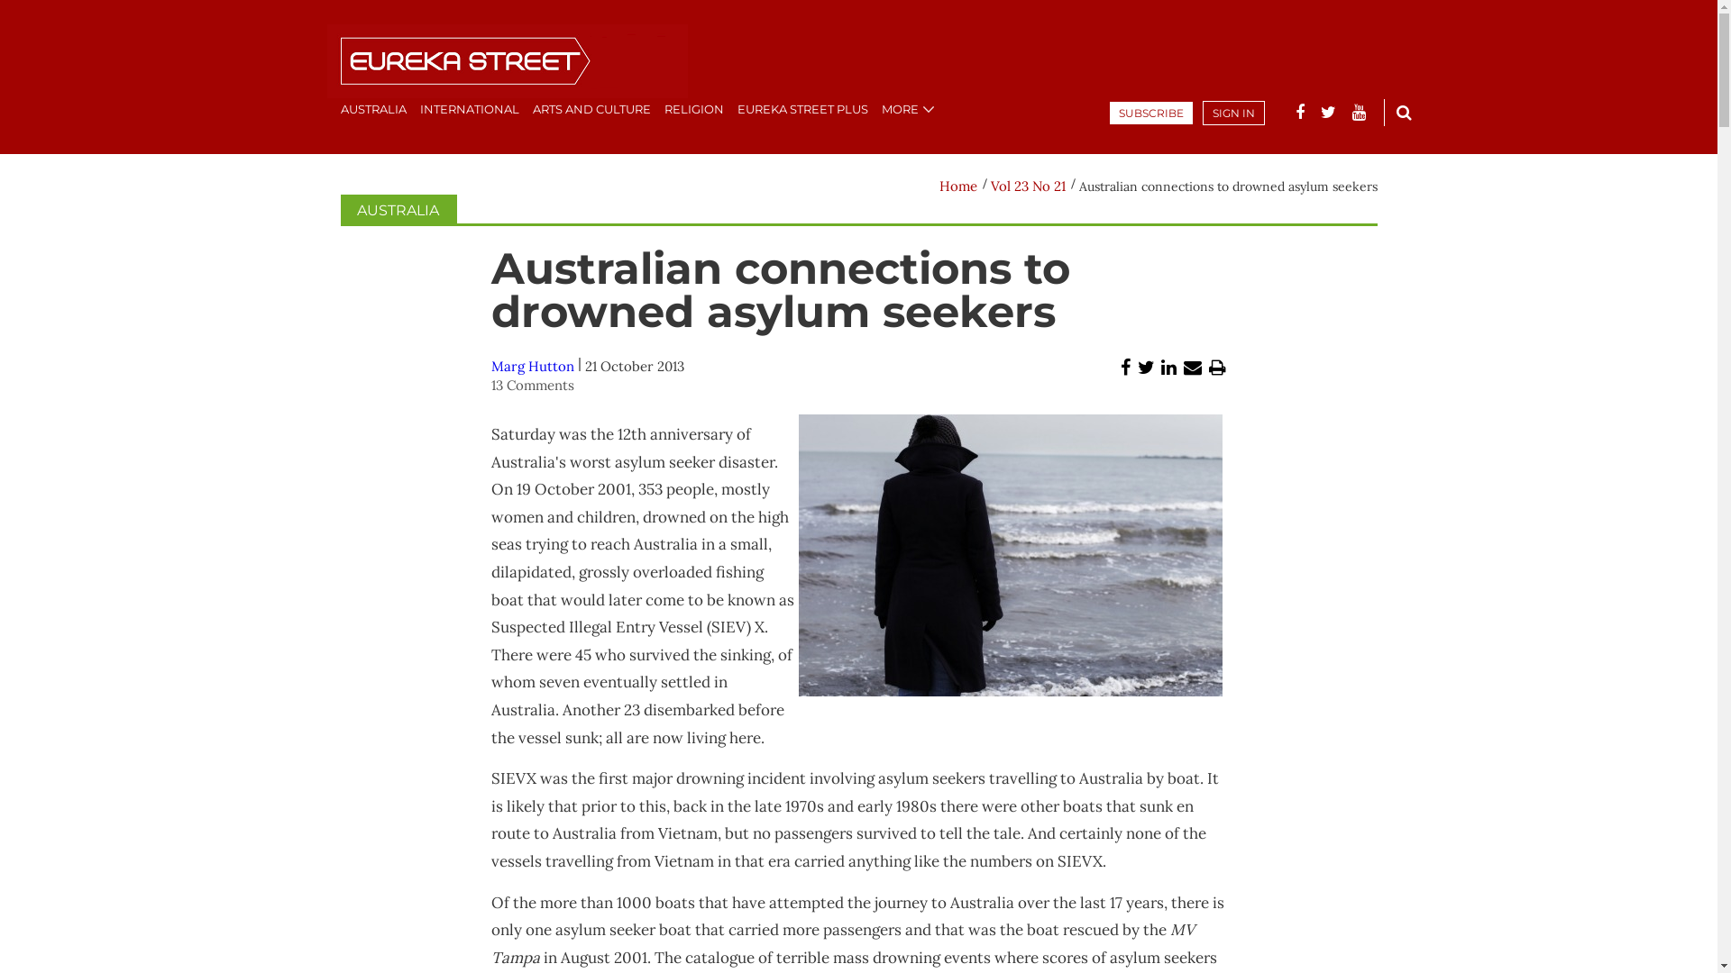 Image resolution: width=1731 pixels, height=973 pixels. I want to click on Facebook, so click(1125, 368).